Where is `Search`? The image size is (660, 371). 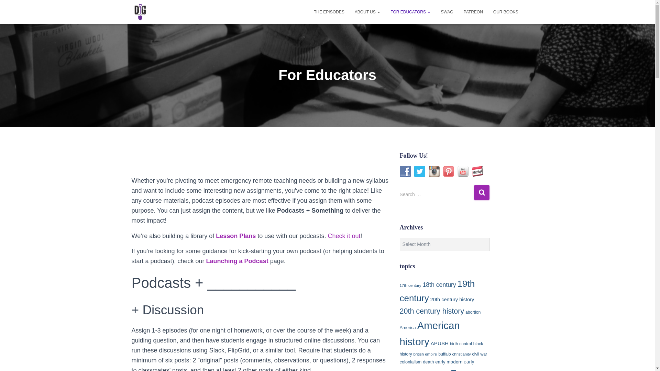 Search is located at coordinates (482, 192).